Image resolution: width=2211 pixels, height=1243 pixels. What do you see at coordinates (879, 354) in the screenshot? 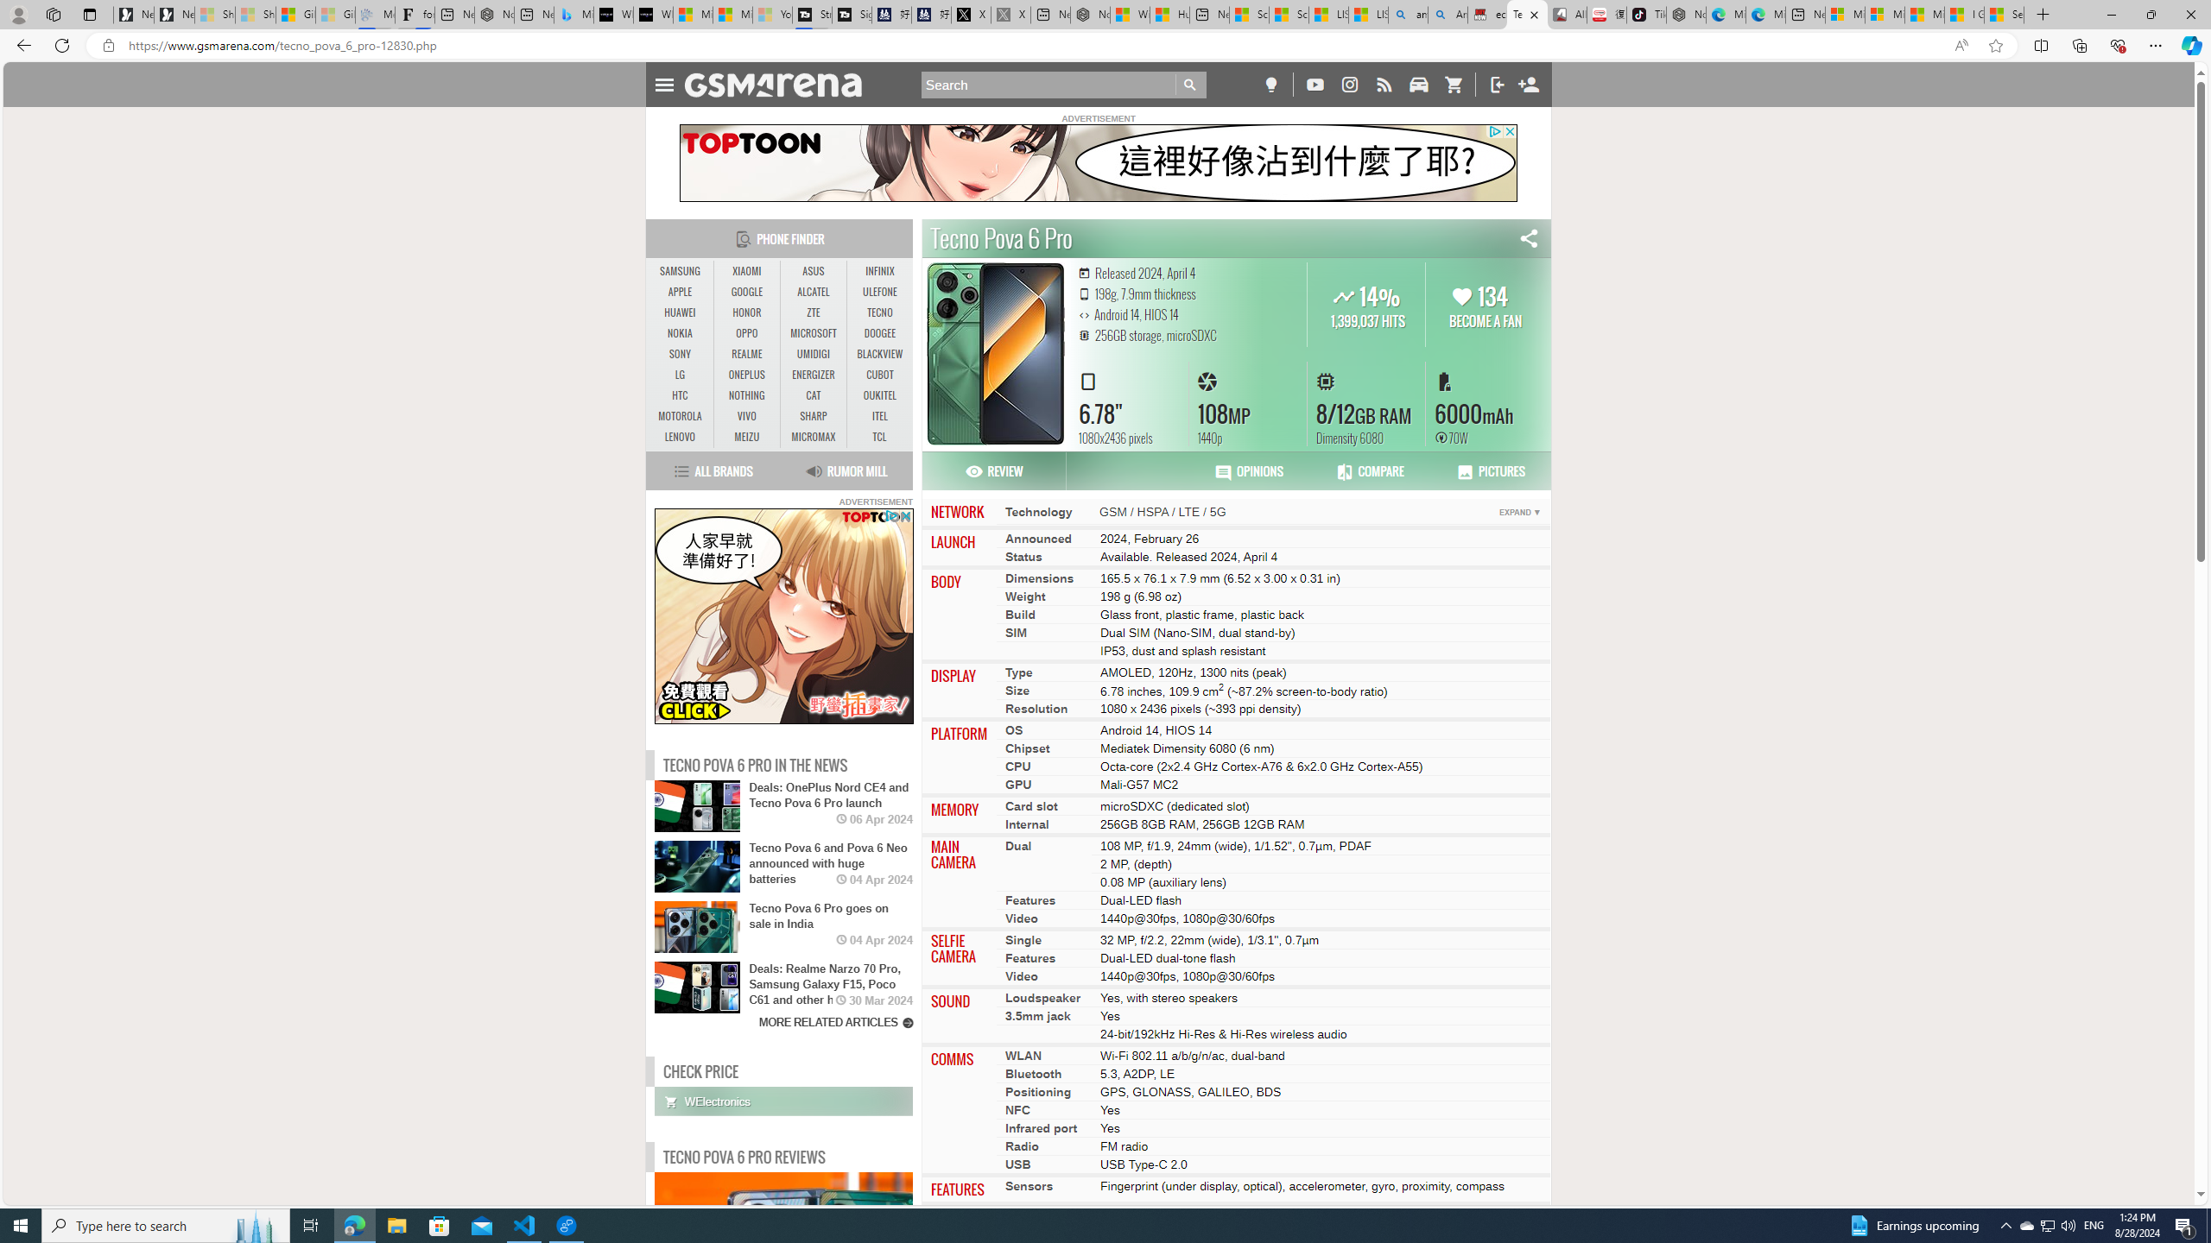
I see `BLACKVIEW` at bounding box center [879, 354].